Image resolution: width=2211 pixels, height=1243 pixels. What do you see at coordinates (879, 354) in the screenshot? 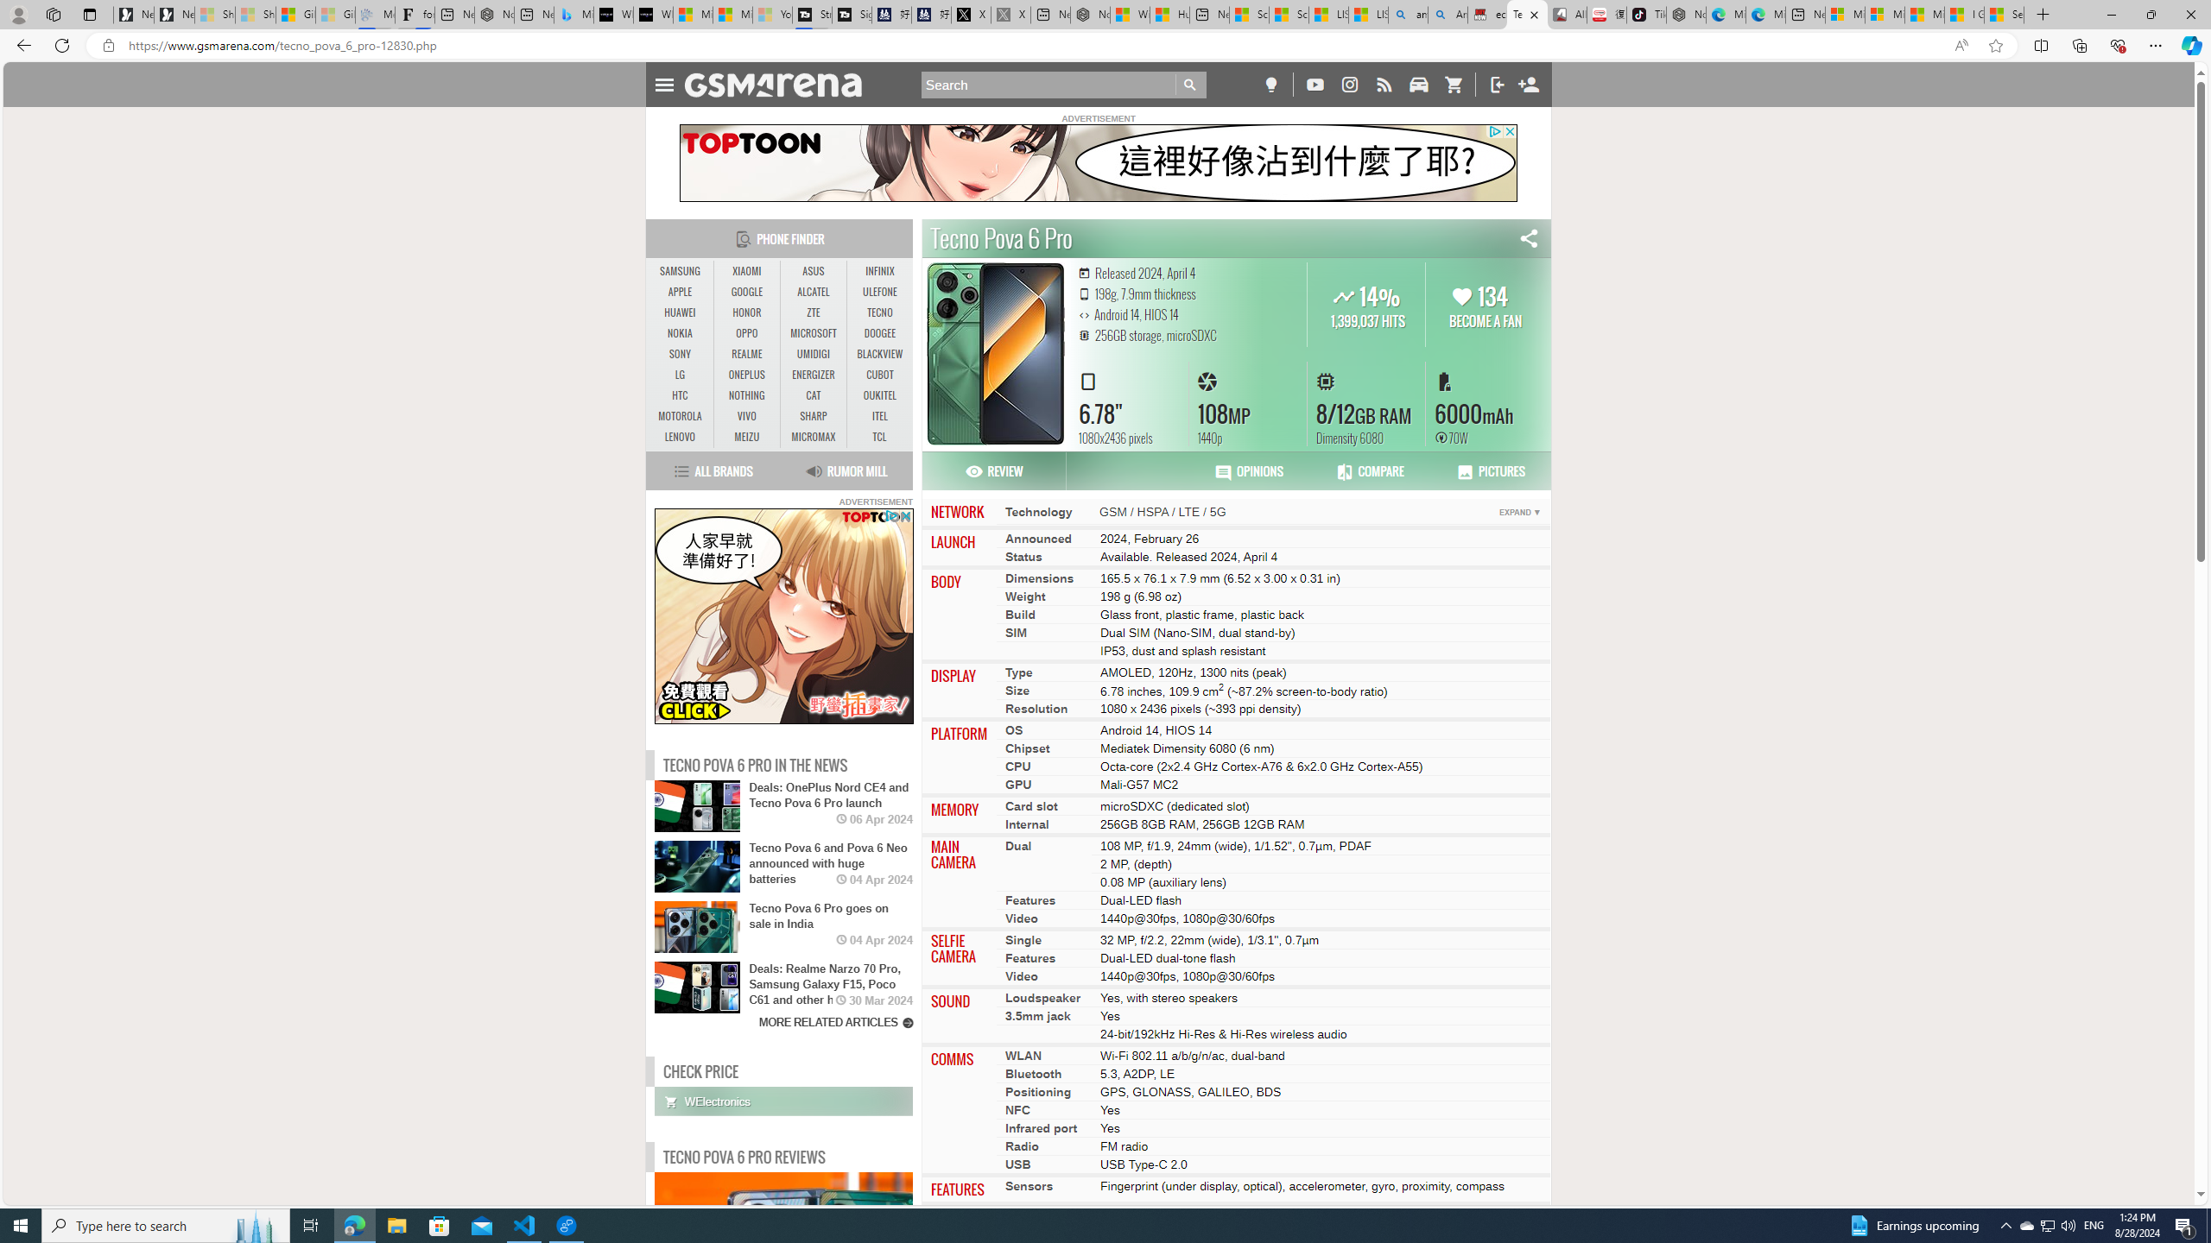
I see `BLACKVIEW` at bounding box center [879, 354].